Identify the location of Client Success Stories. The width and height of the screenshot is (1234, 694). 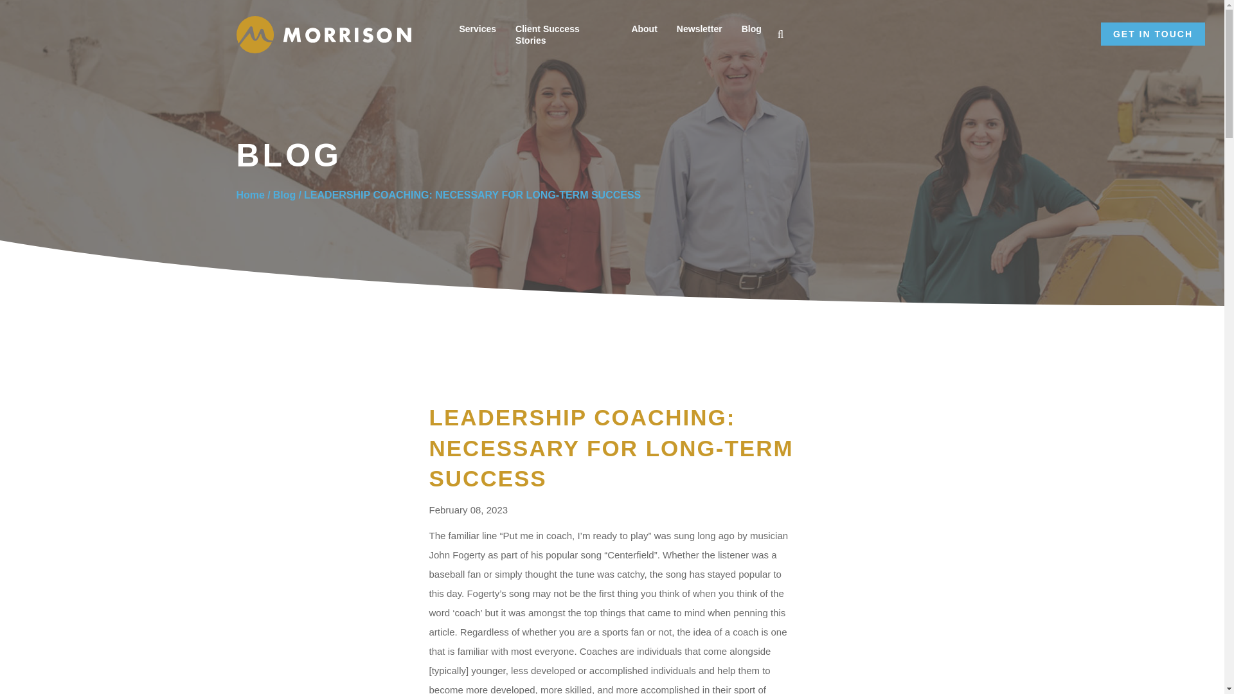
(564, 35).